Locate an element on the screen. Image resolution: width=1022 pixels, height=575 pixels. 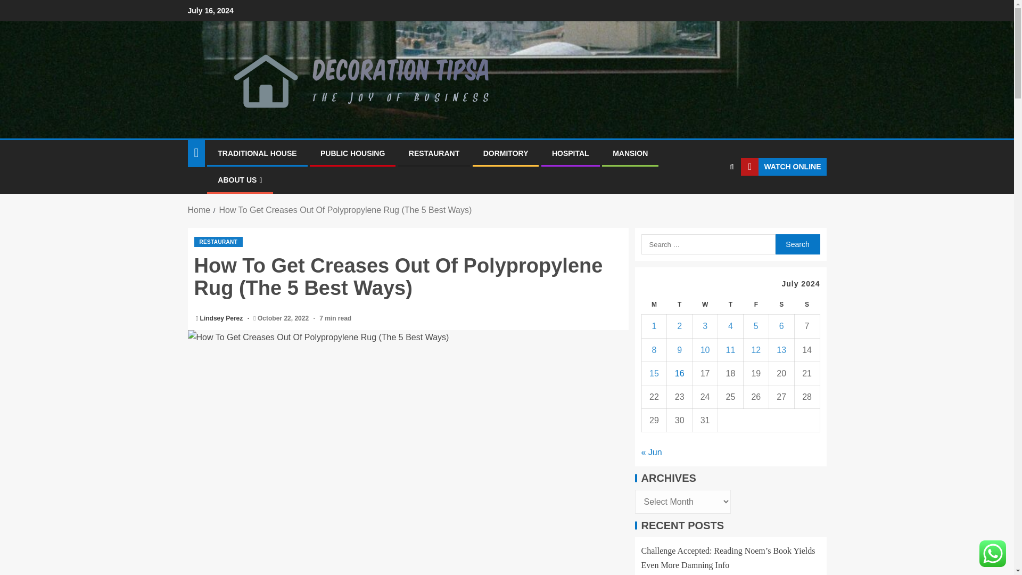
Home is located at coordinates (199, 210).